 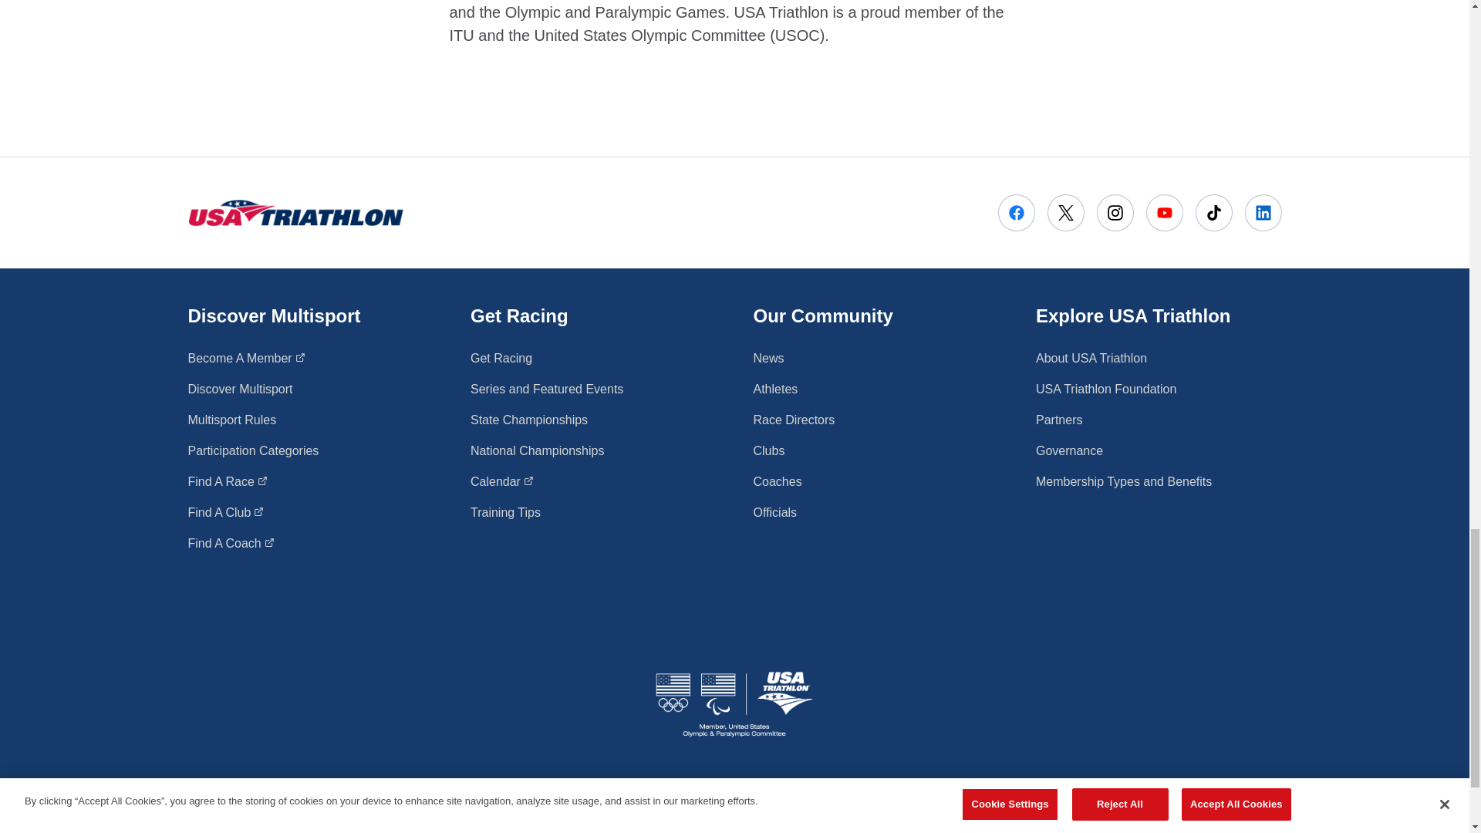 What do you see at coordinates (547, 389) in the screenshot?
I see `Series and Featured Events` at bounding box center [547, 389].